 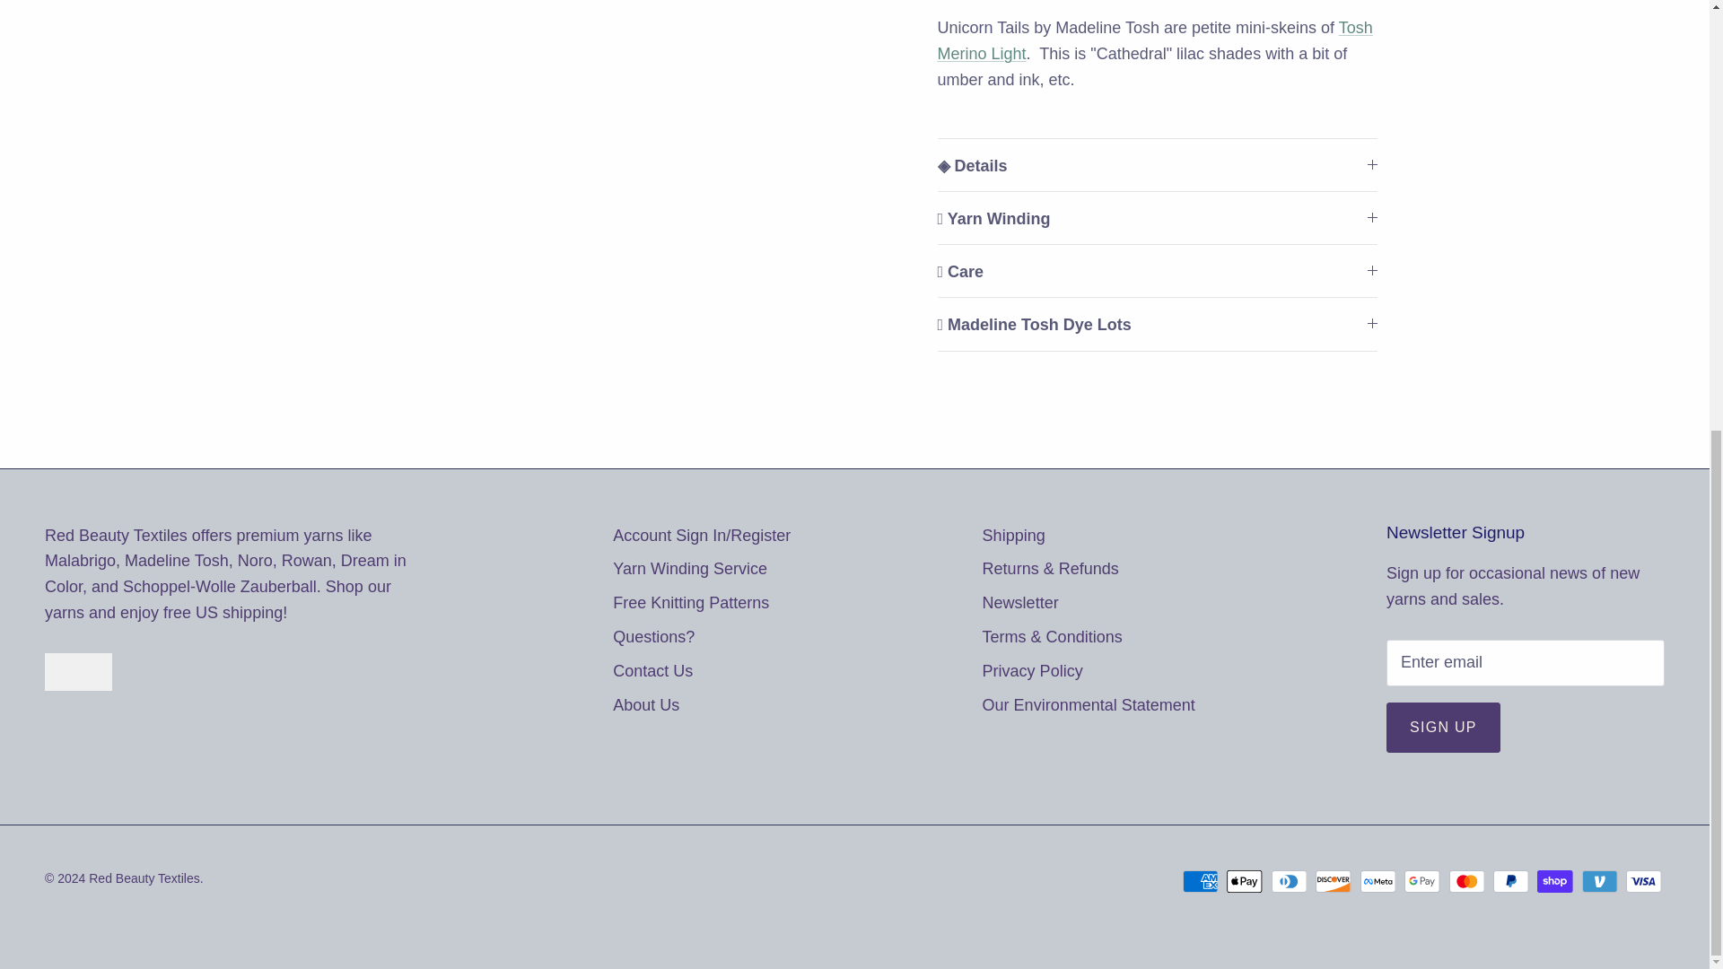 What do you see at coordinates (1599, 881) in the screenshot?
I see `Venmo` at bounding box center [1599, 881].